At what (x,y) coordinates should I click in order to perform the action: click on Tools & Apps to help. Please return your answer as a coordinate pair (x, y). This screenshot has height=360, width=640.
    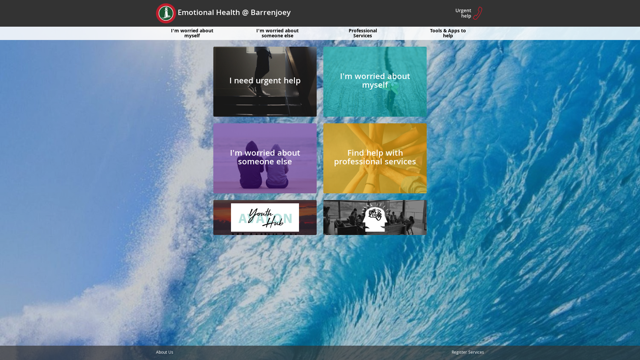
    Looking at the image, I should click on (448, 33).